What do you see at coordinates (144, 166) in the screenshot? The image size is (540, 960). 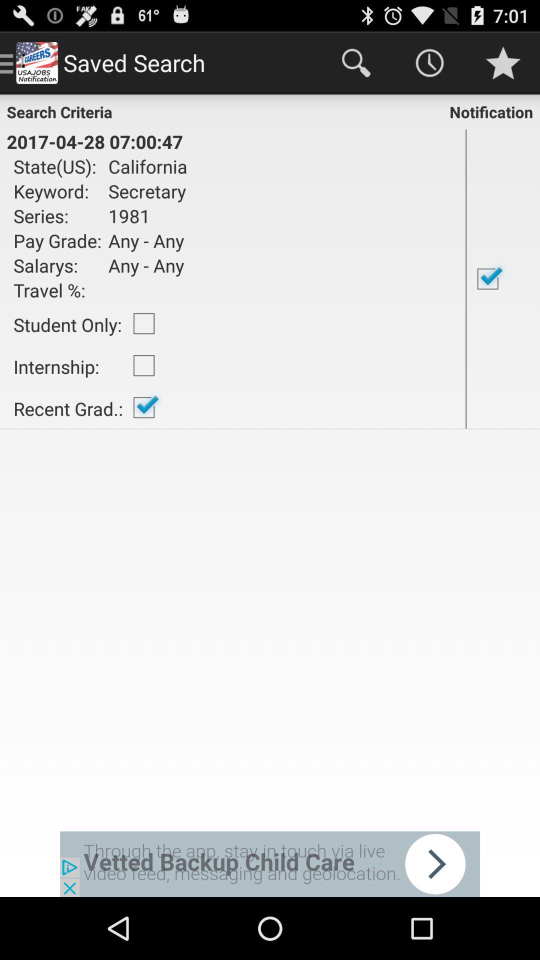 I see `turn on app to the right of state(us): app` at bounding box center [144, 166].